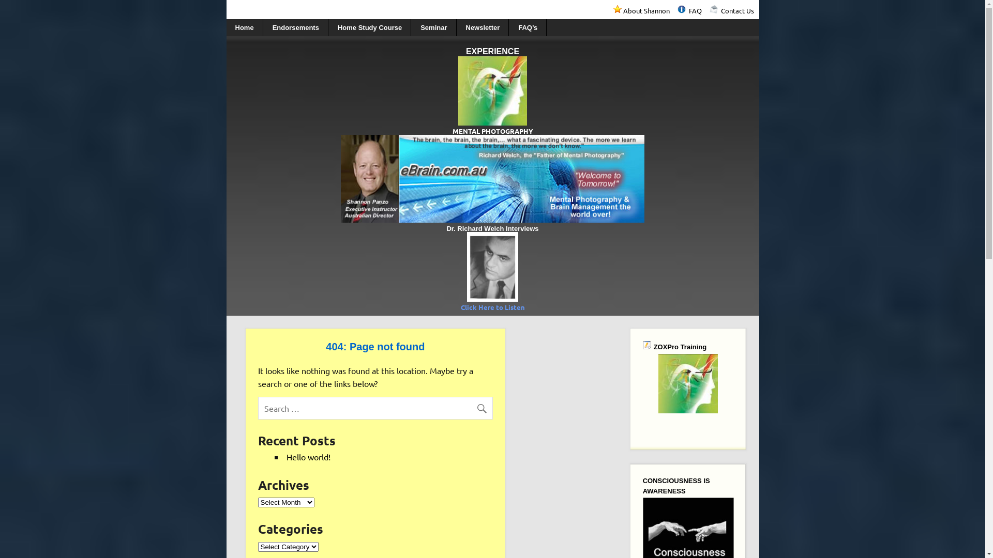 This screenshot has width=993, height=558. I want to click on Click Here to Listen, so click(492, 306).